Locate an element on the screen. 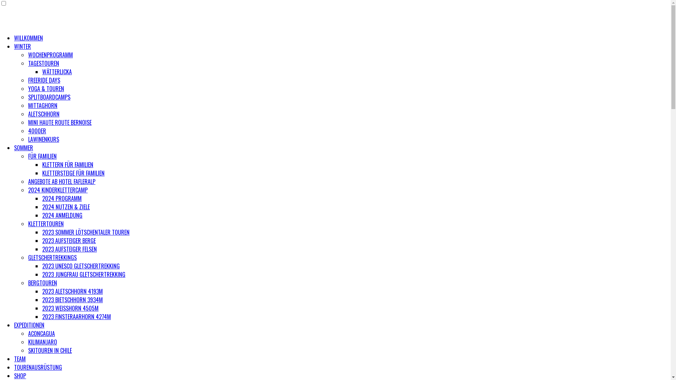 This screenshot has height=380, width=676. SOMMER is located at coordinates (24, 148).